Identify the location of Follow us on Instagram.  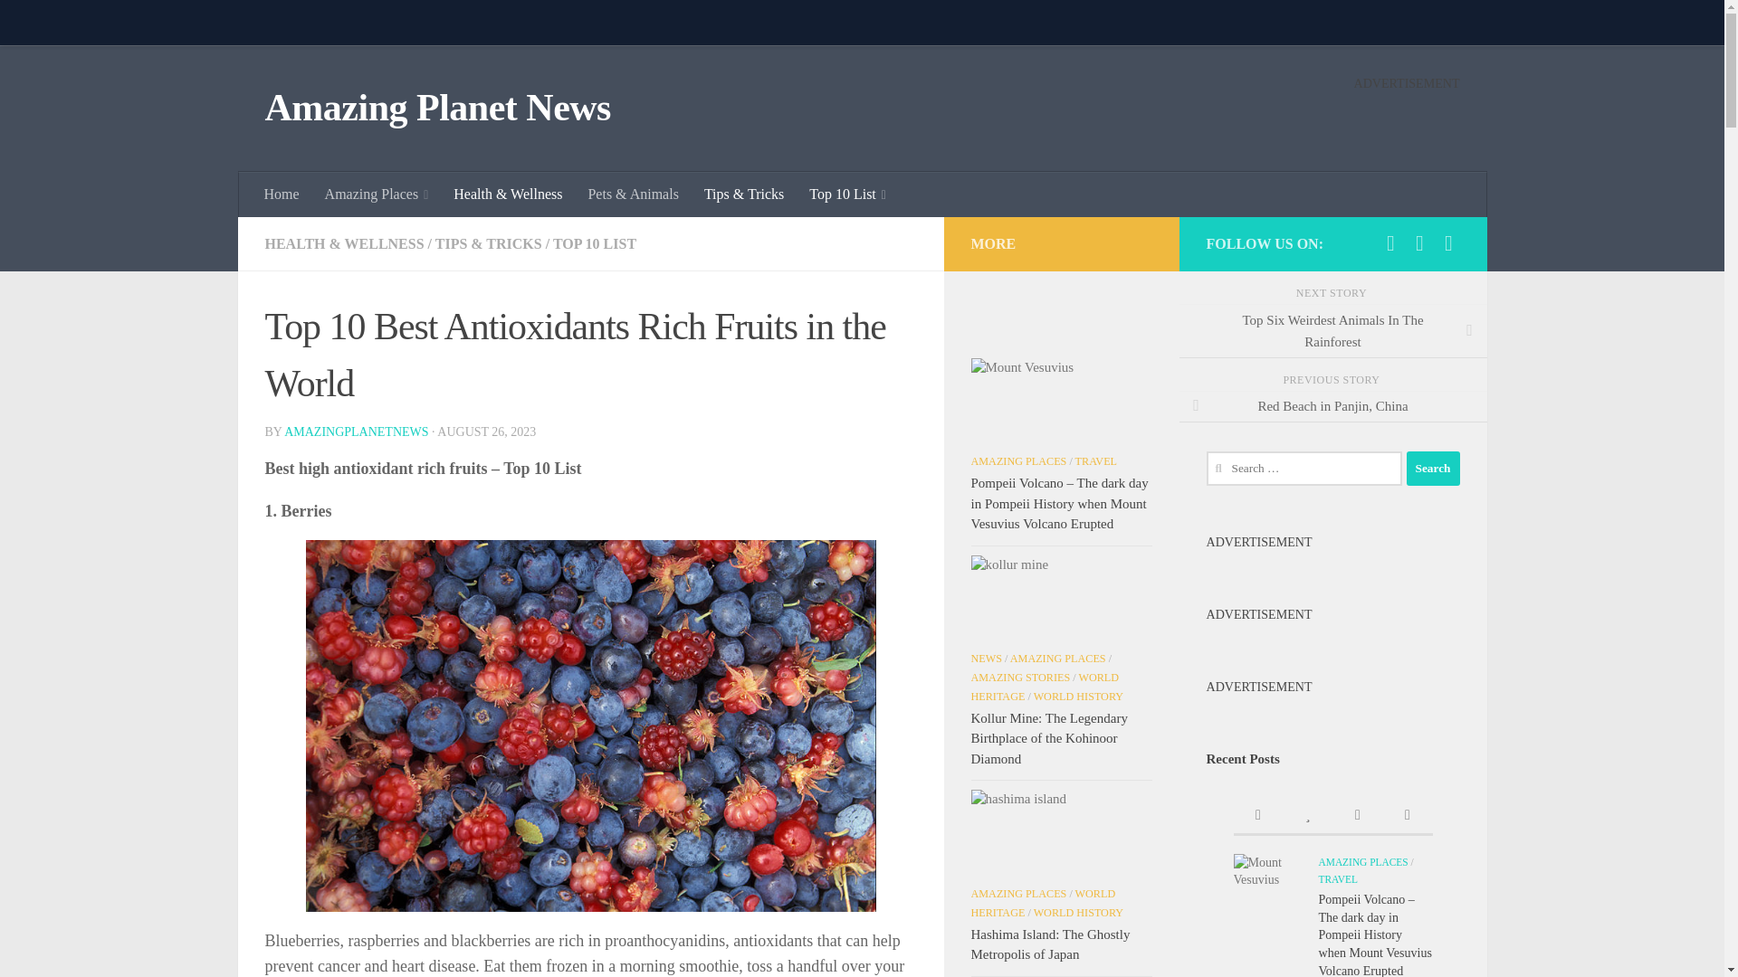
(1448, 242).